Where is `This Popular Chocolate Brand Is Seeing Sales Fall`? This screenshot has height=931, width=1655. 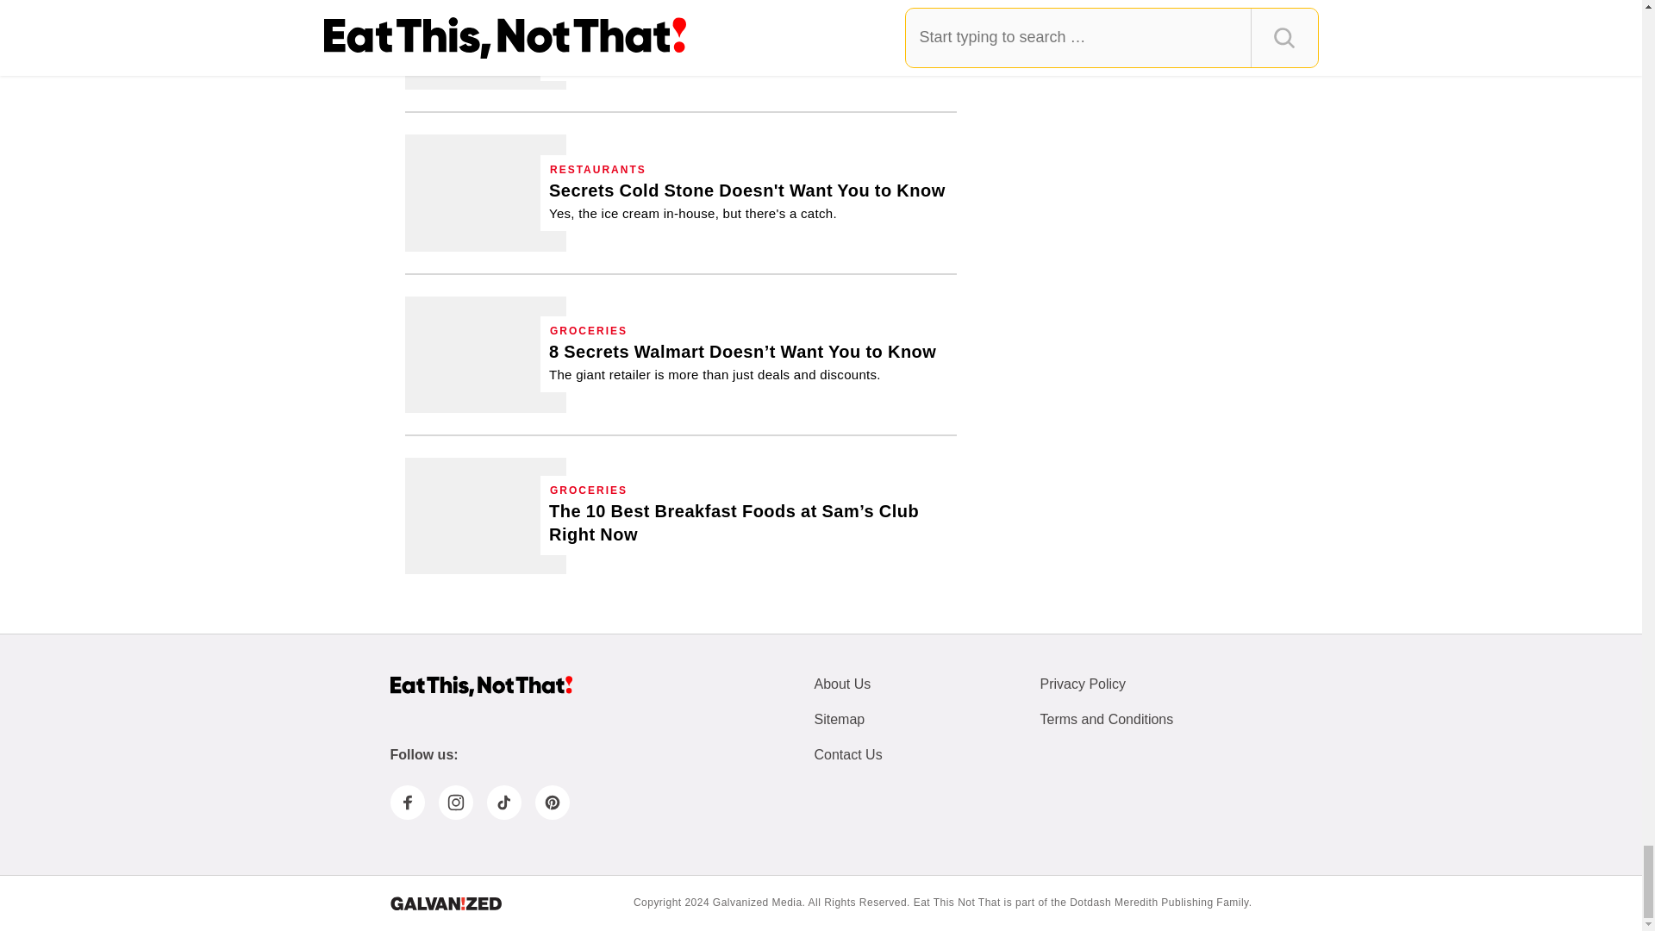 This Popular Chocolate Brand Is Seeing Sales Fall is located at coordinates (748, 39).